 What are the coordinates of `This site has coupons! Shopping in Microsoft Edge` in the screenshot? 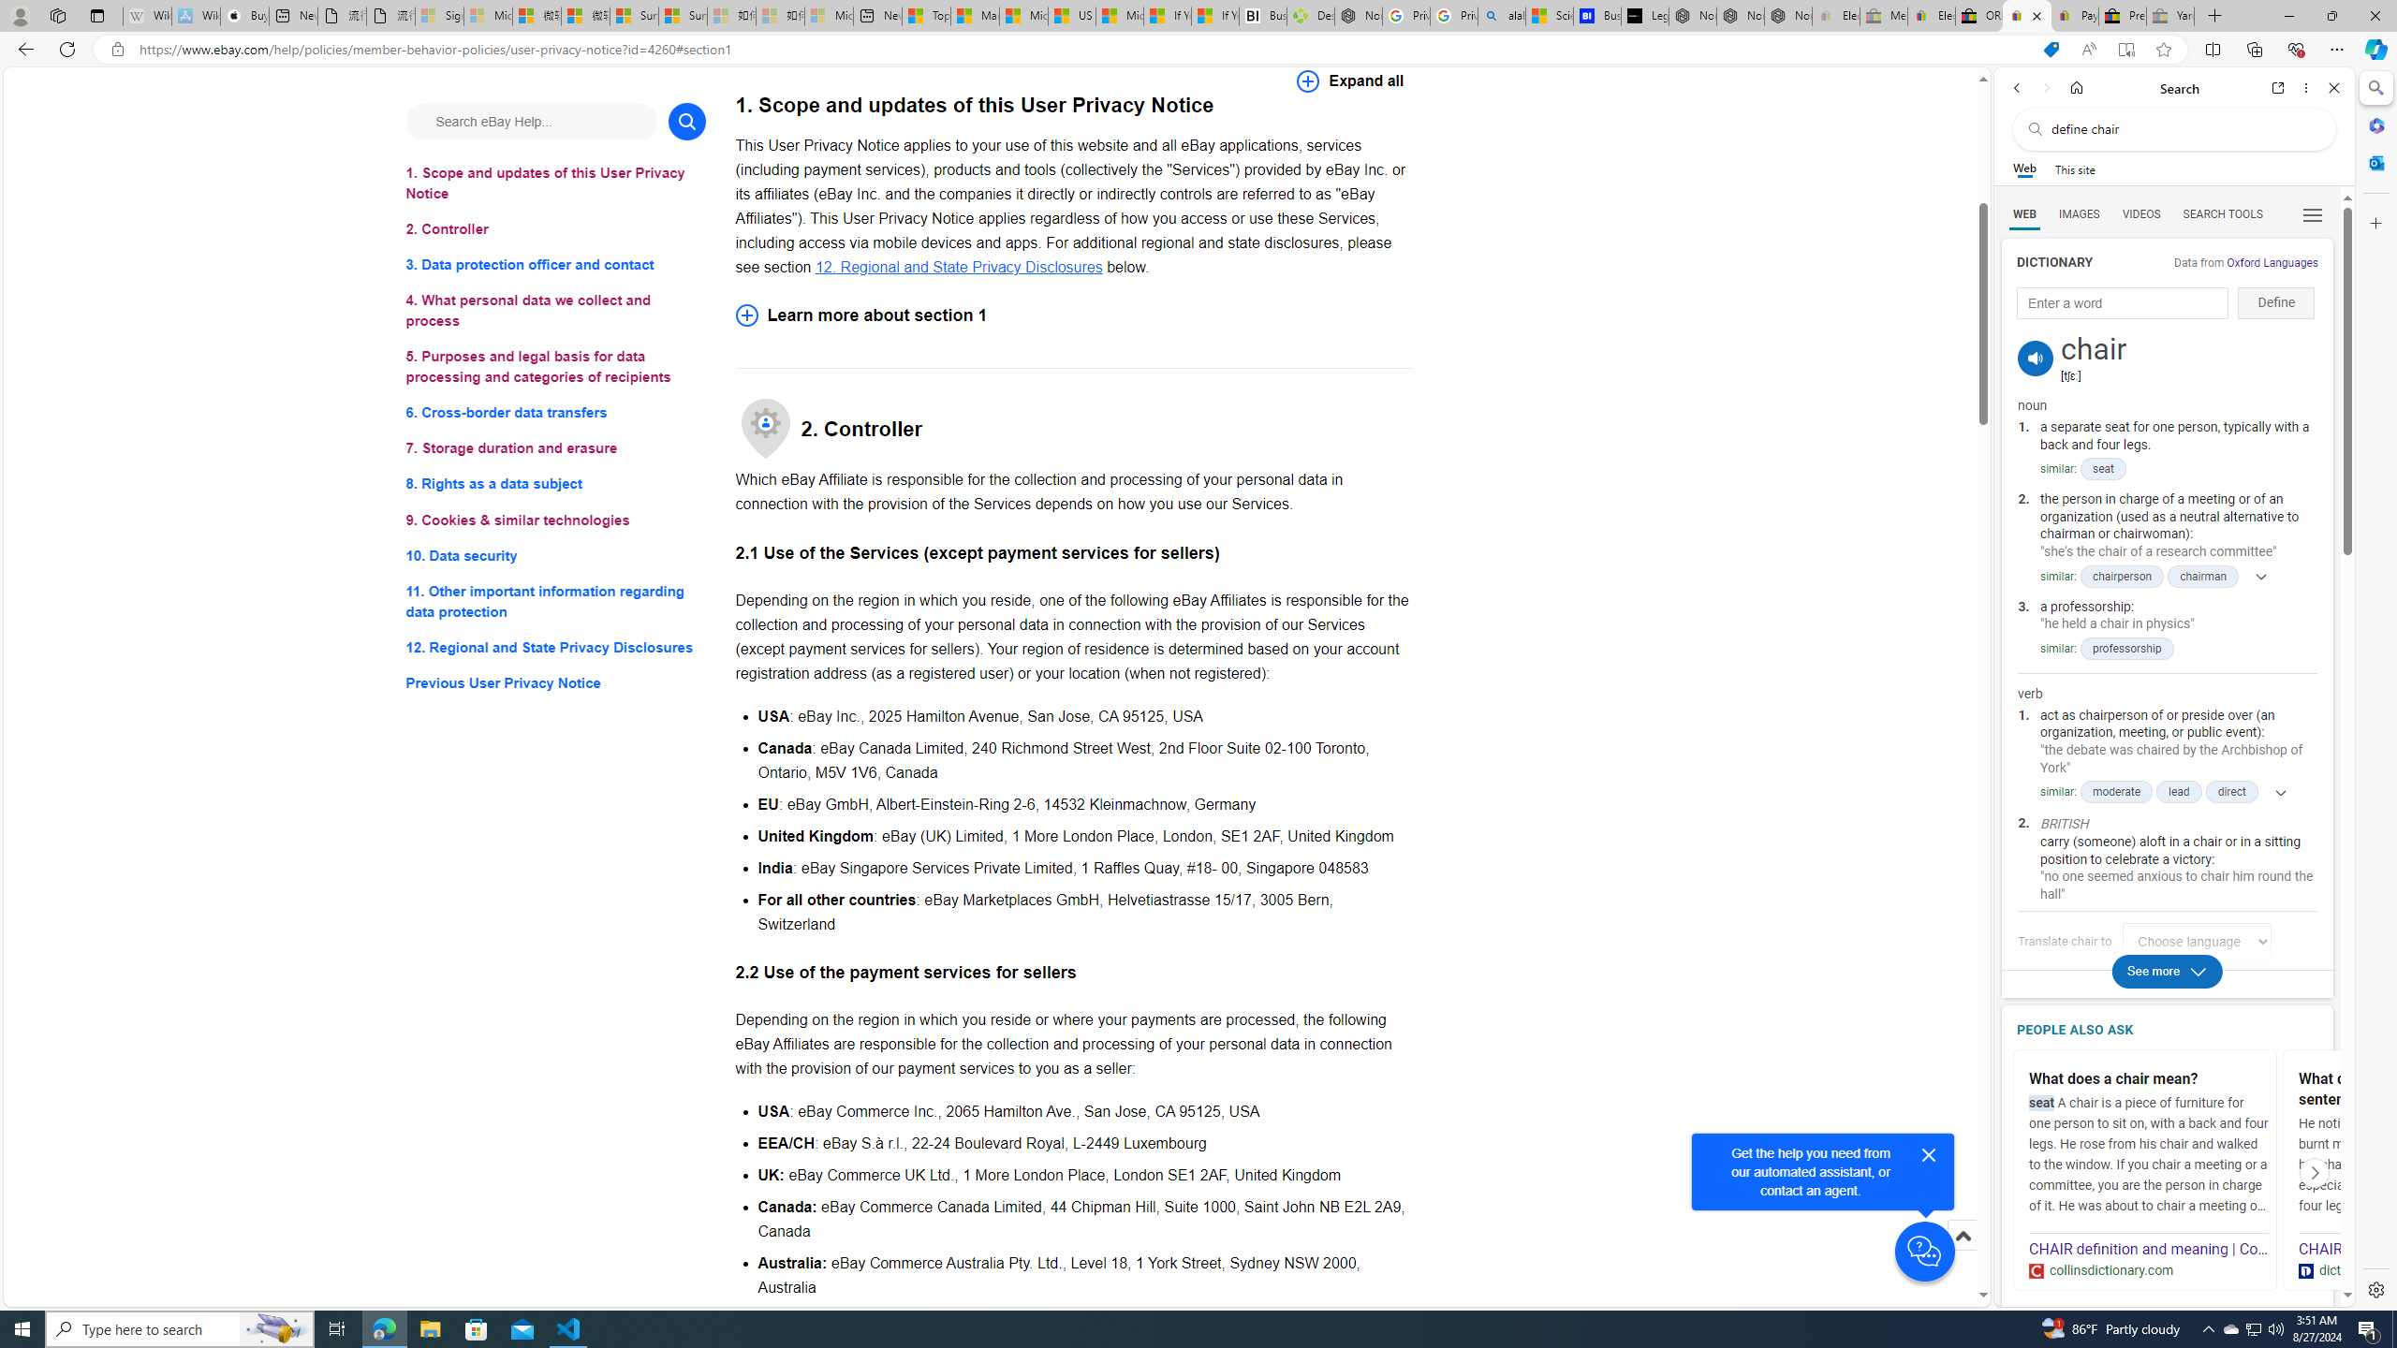 It's located at (2051, 50).